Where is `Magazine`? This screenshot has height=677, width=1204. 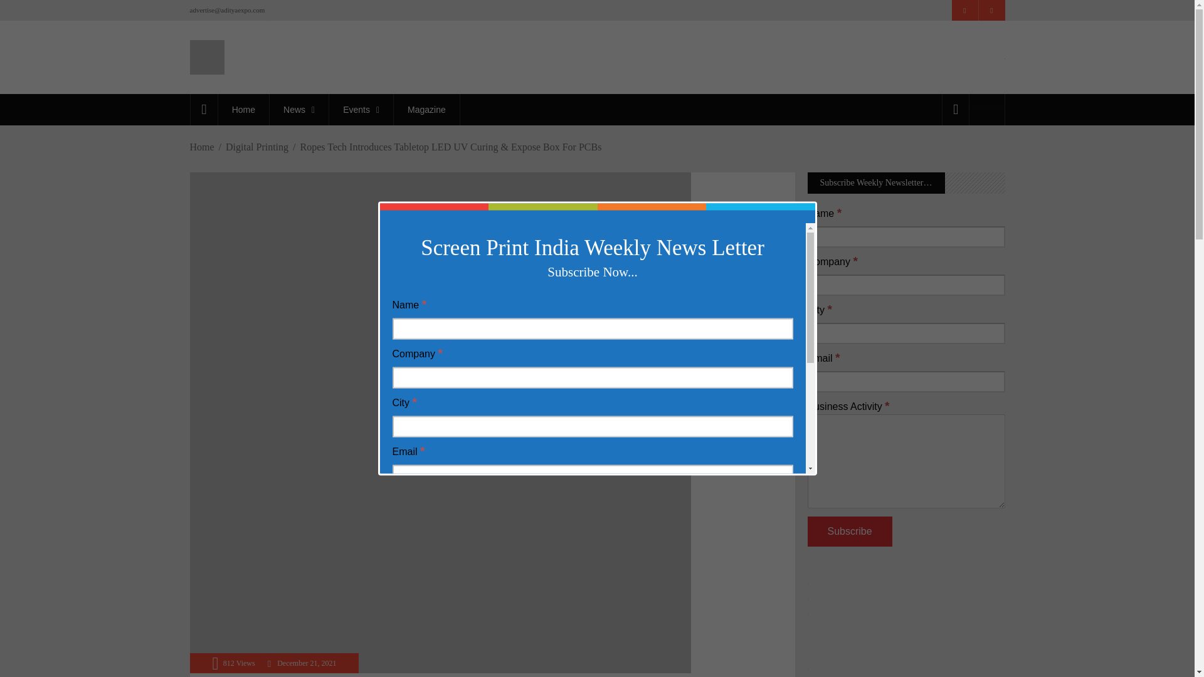
Magazine is located at coordinates (426, 109).